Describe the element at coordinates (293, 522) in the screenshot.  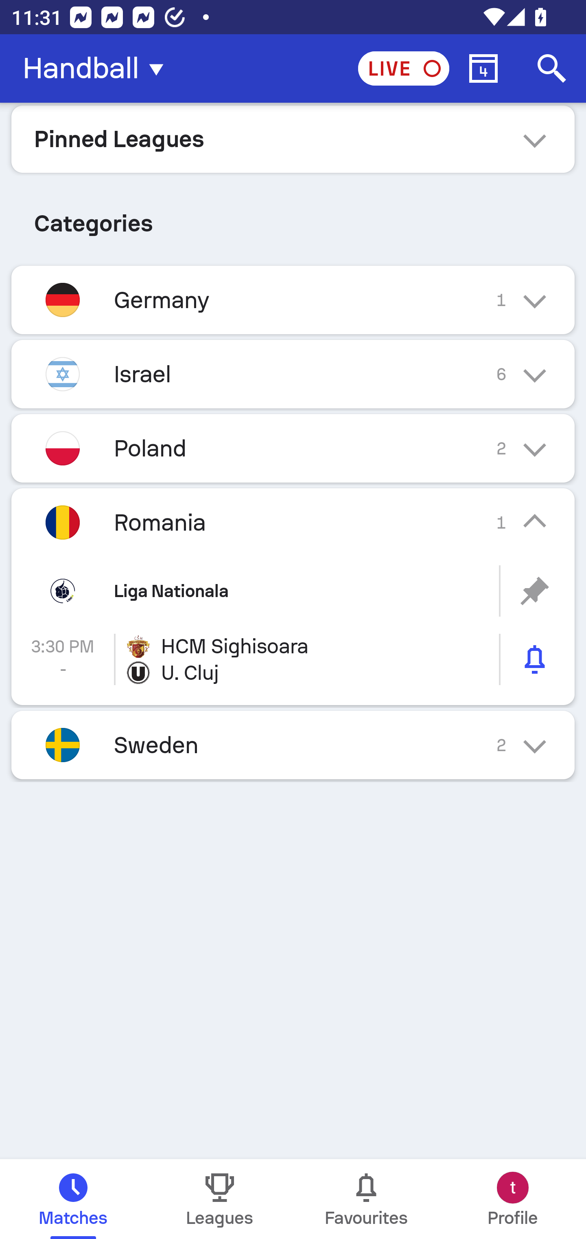
I see `Romania 1` at that location.